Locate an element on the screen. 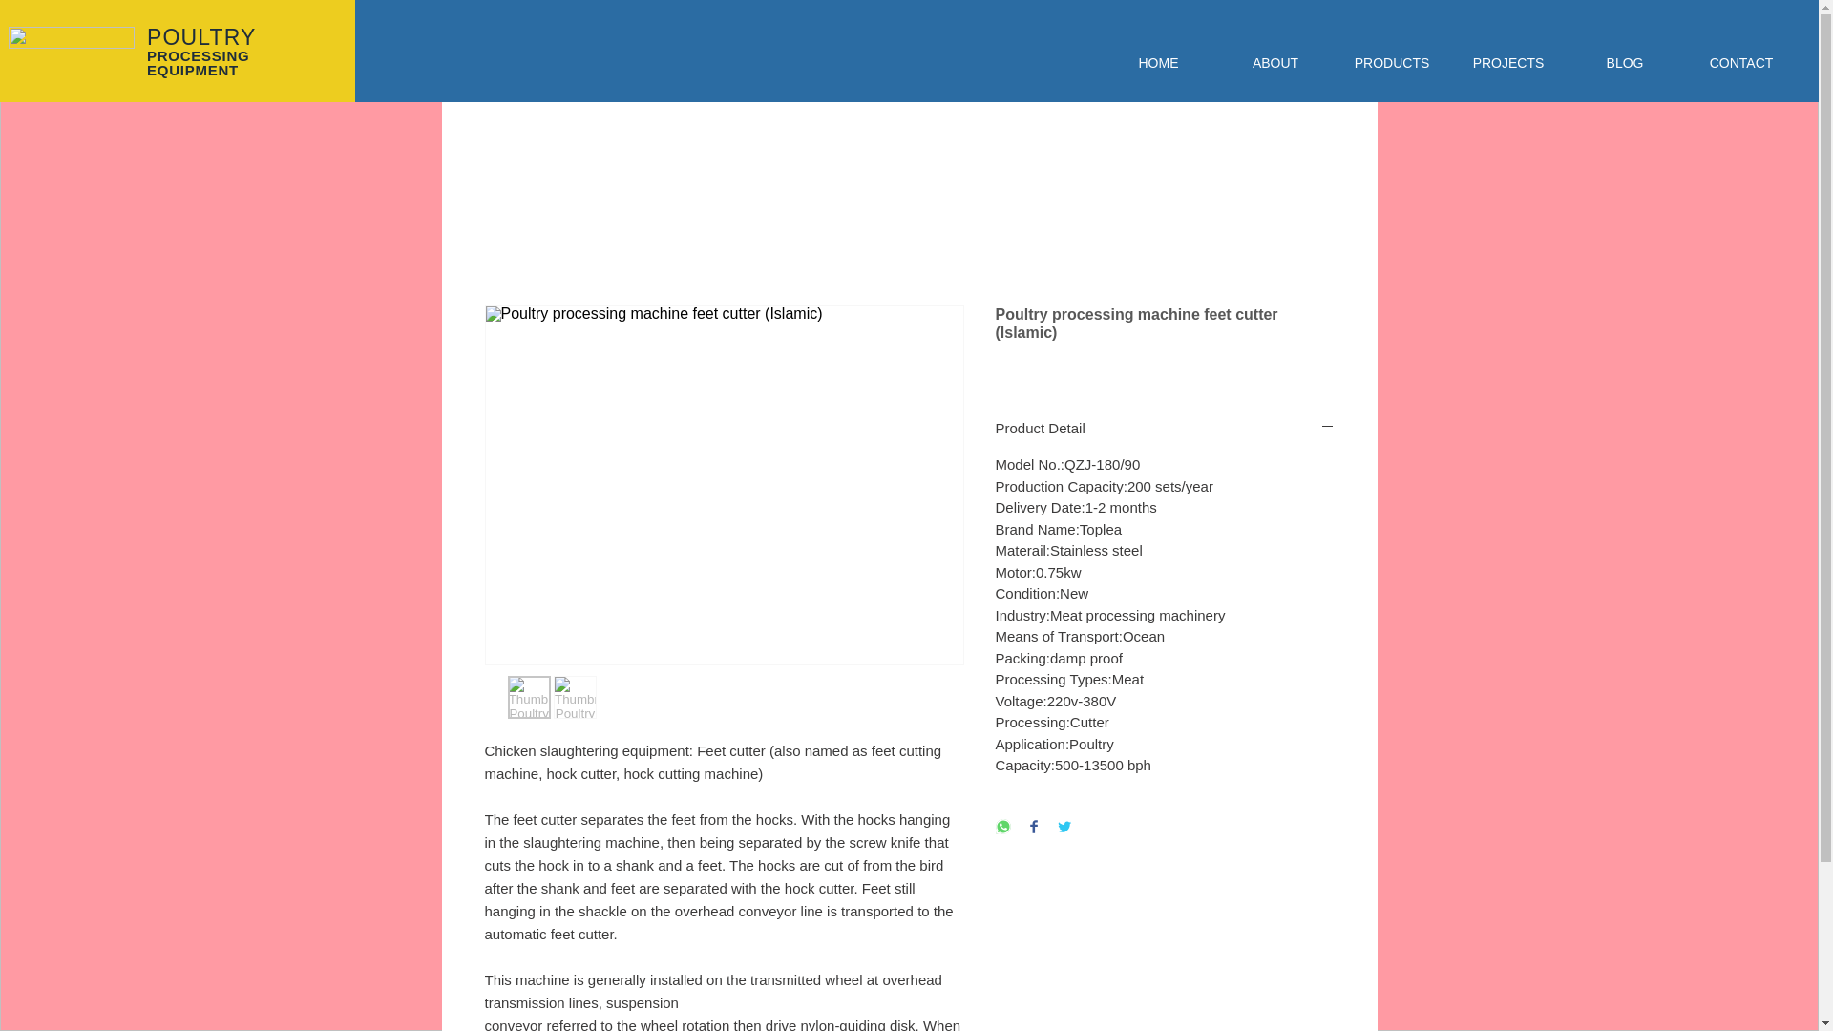 This screenshot has height=1031, width=1833. PRODUCTS is located at coordinates (1392, 63).